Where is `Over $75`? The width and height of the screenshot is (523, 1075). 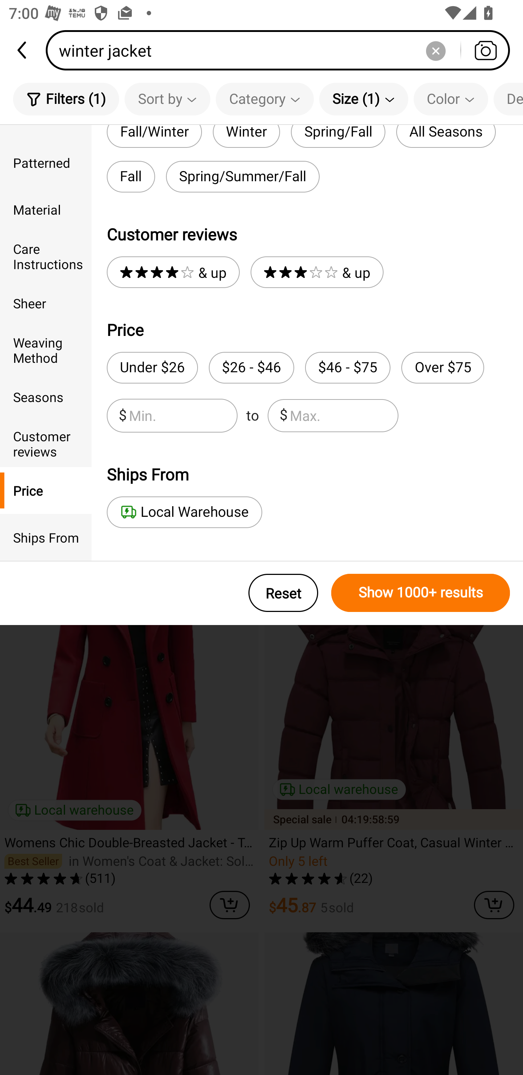
Over $75 is located at coordinates (442, 368).